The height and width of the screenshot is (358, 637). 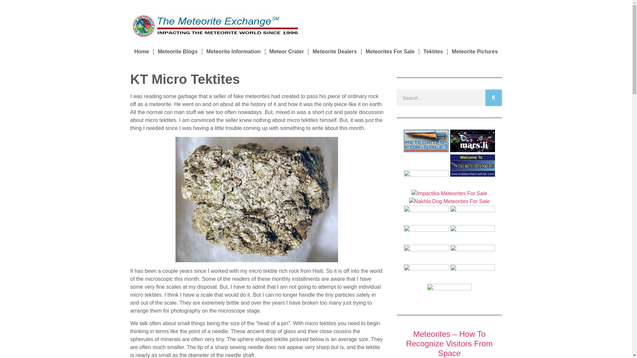 What do you see at coordinates (141, 52) in the screenshot?
I see `Home` at bounding box center [141, 52].